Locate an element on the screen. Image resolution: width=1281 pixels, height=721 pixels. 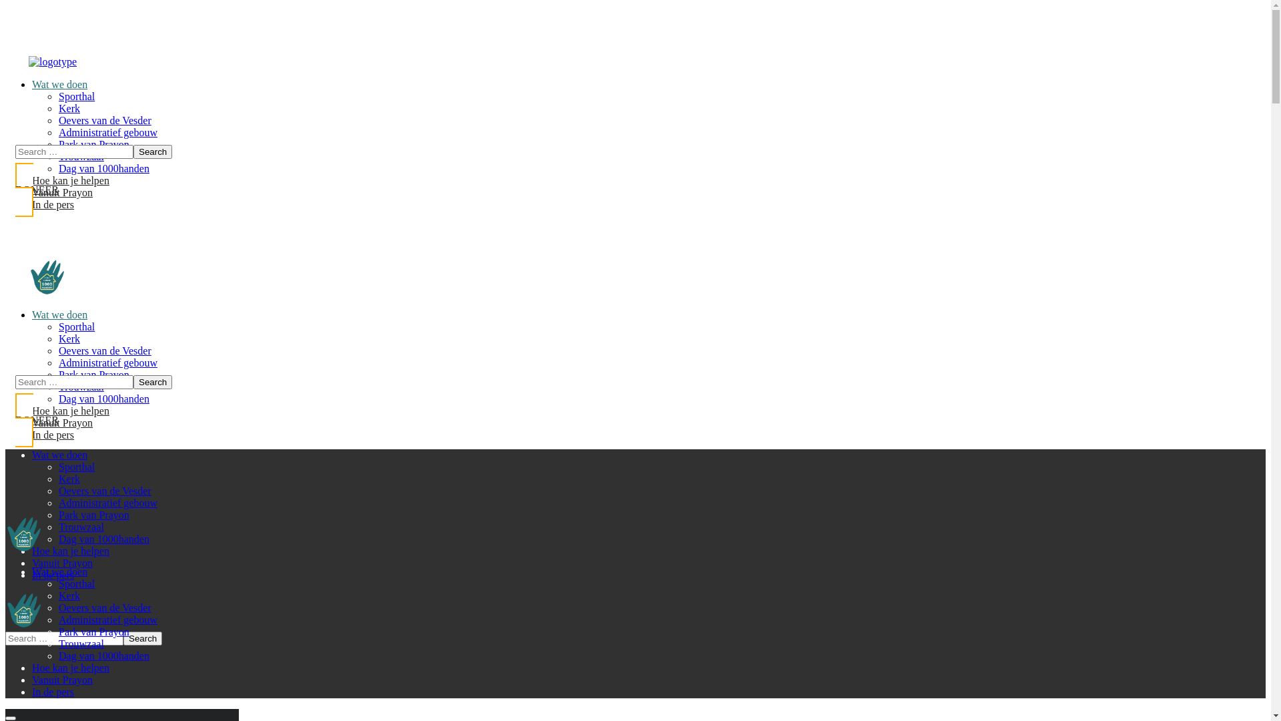
Hoe kan je helpen is located at coordinates (71, 411).